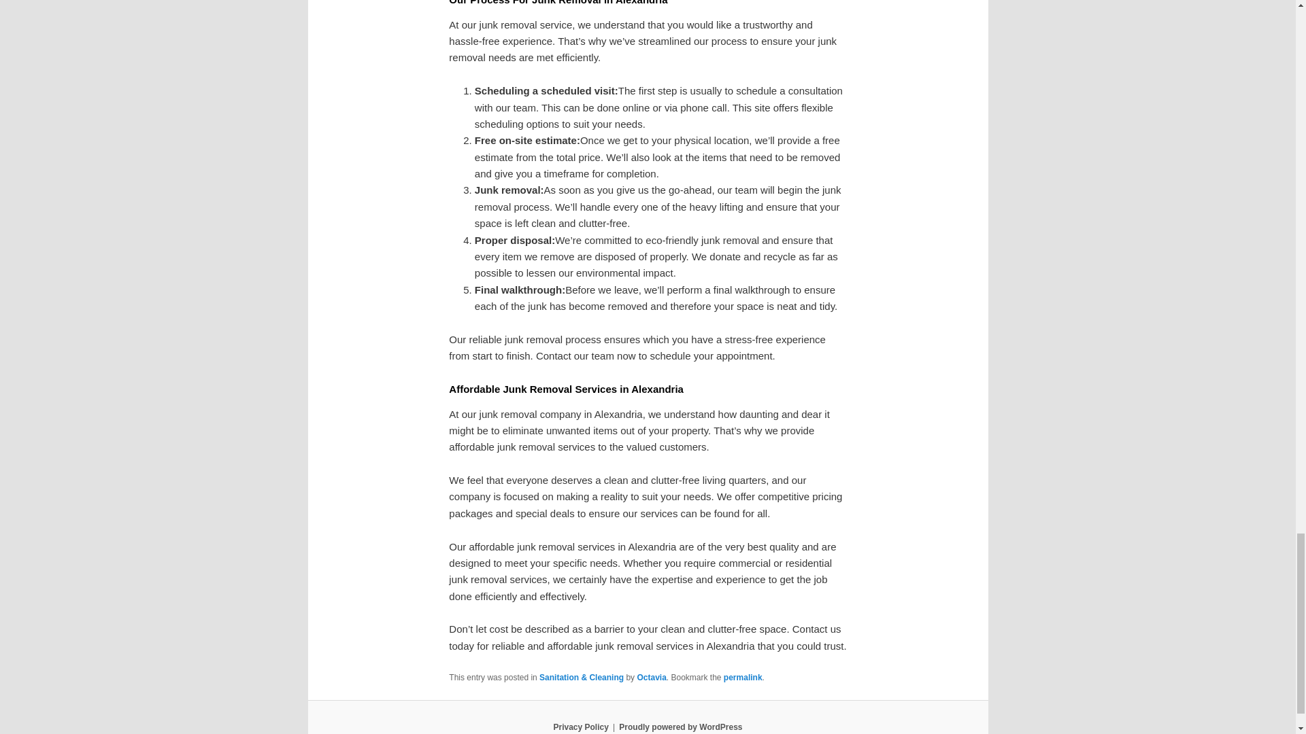  I want to click on Semantic Personal Publishing Platform, so click(680, 727).